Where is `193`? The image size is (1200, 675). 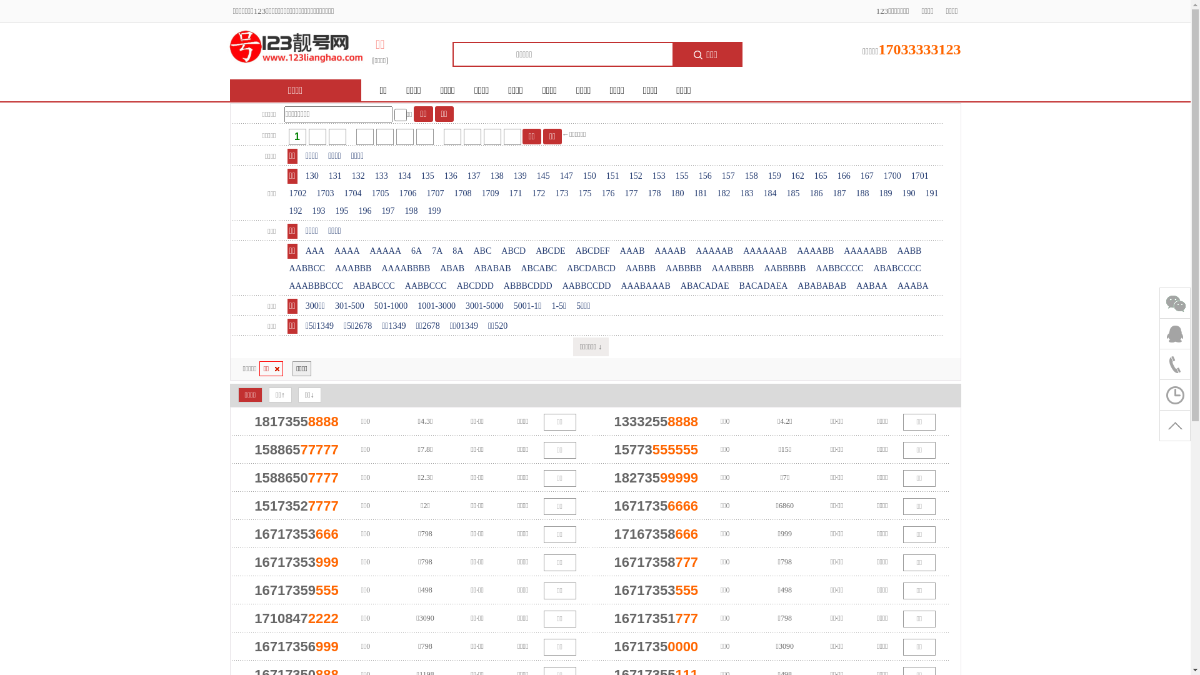
193 is located at coordinates (319, 211).